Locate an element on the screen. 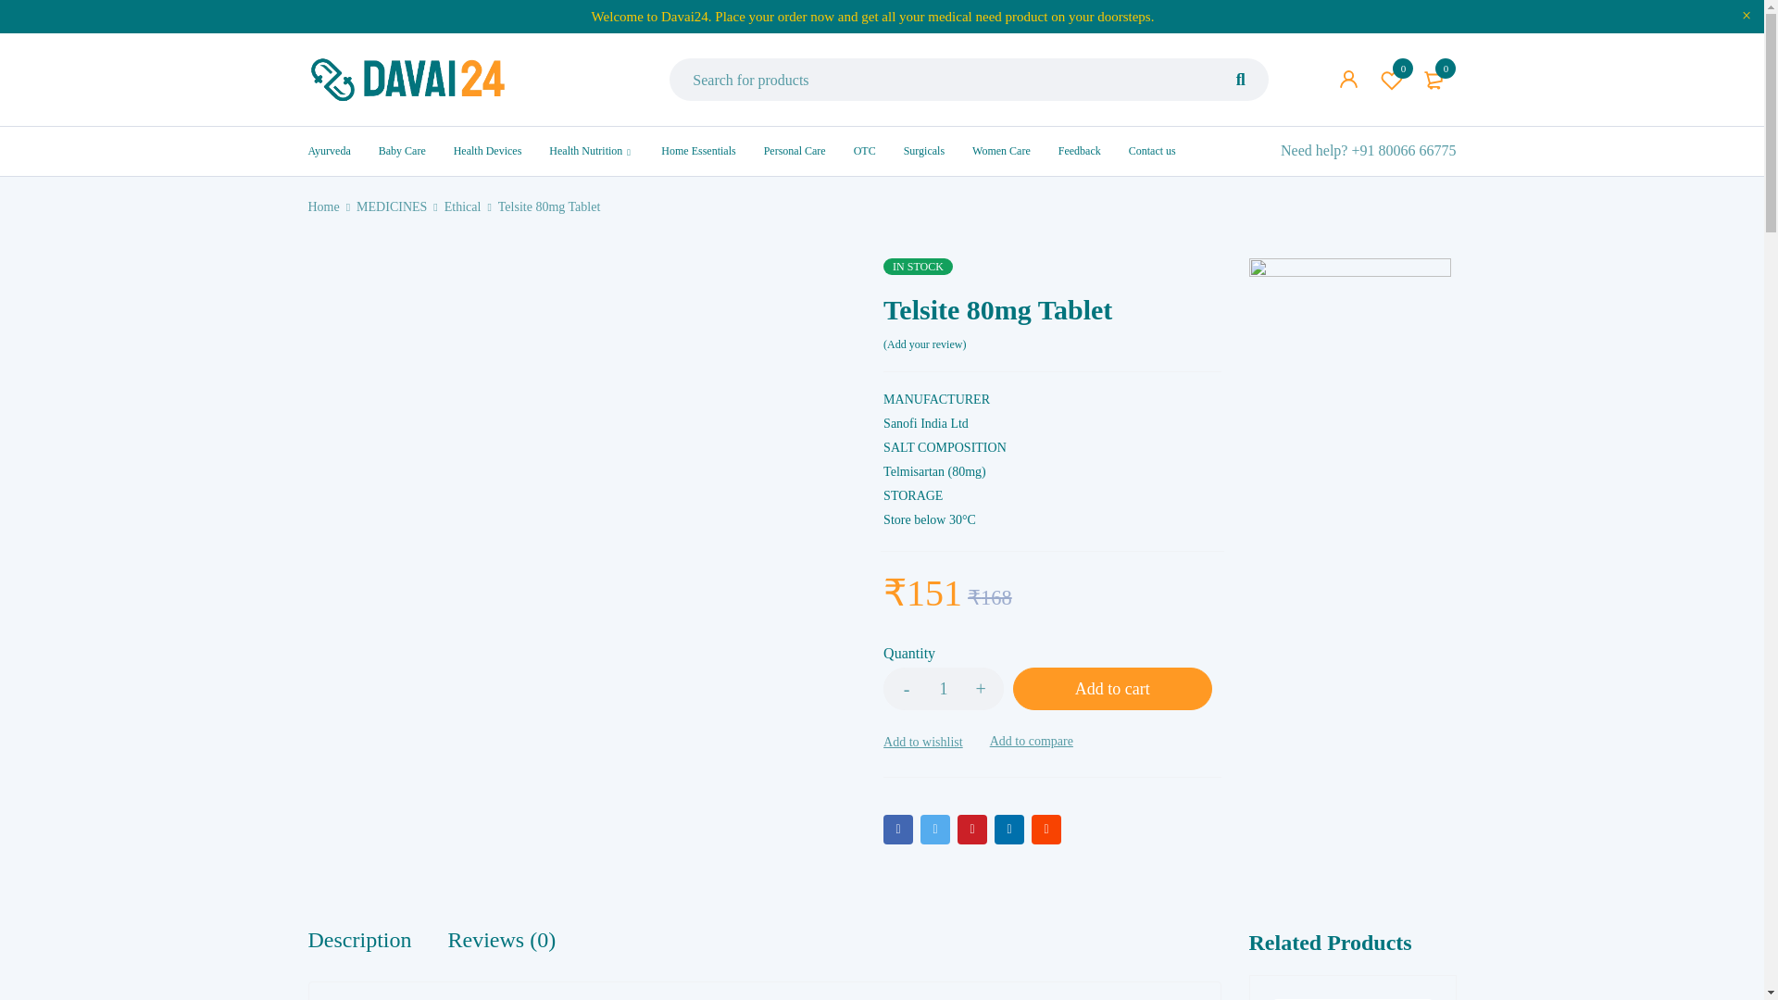 This screenshot has height=1000, width=1778. Wishlist is located at coordinates (1392, 80).